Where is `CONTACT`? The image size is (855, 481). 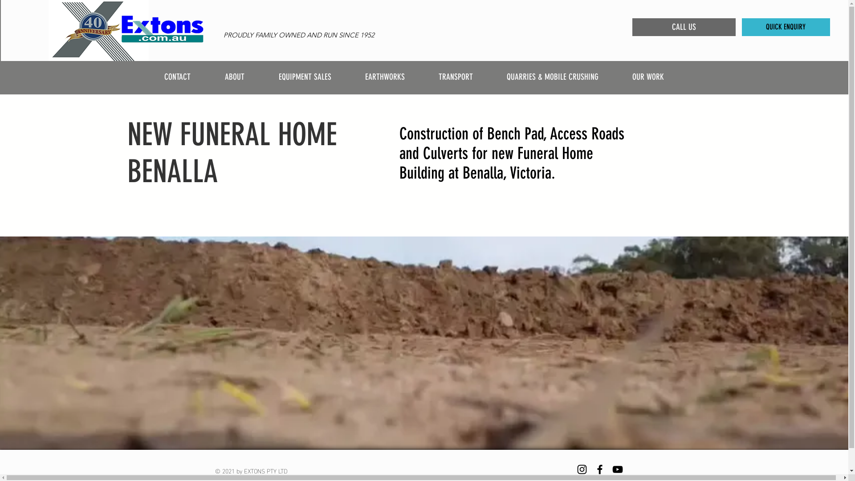 CONTACT is located at coordinates (188, 77).